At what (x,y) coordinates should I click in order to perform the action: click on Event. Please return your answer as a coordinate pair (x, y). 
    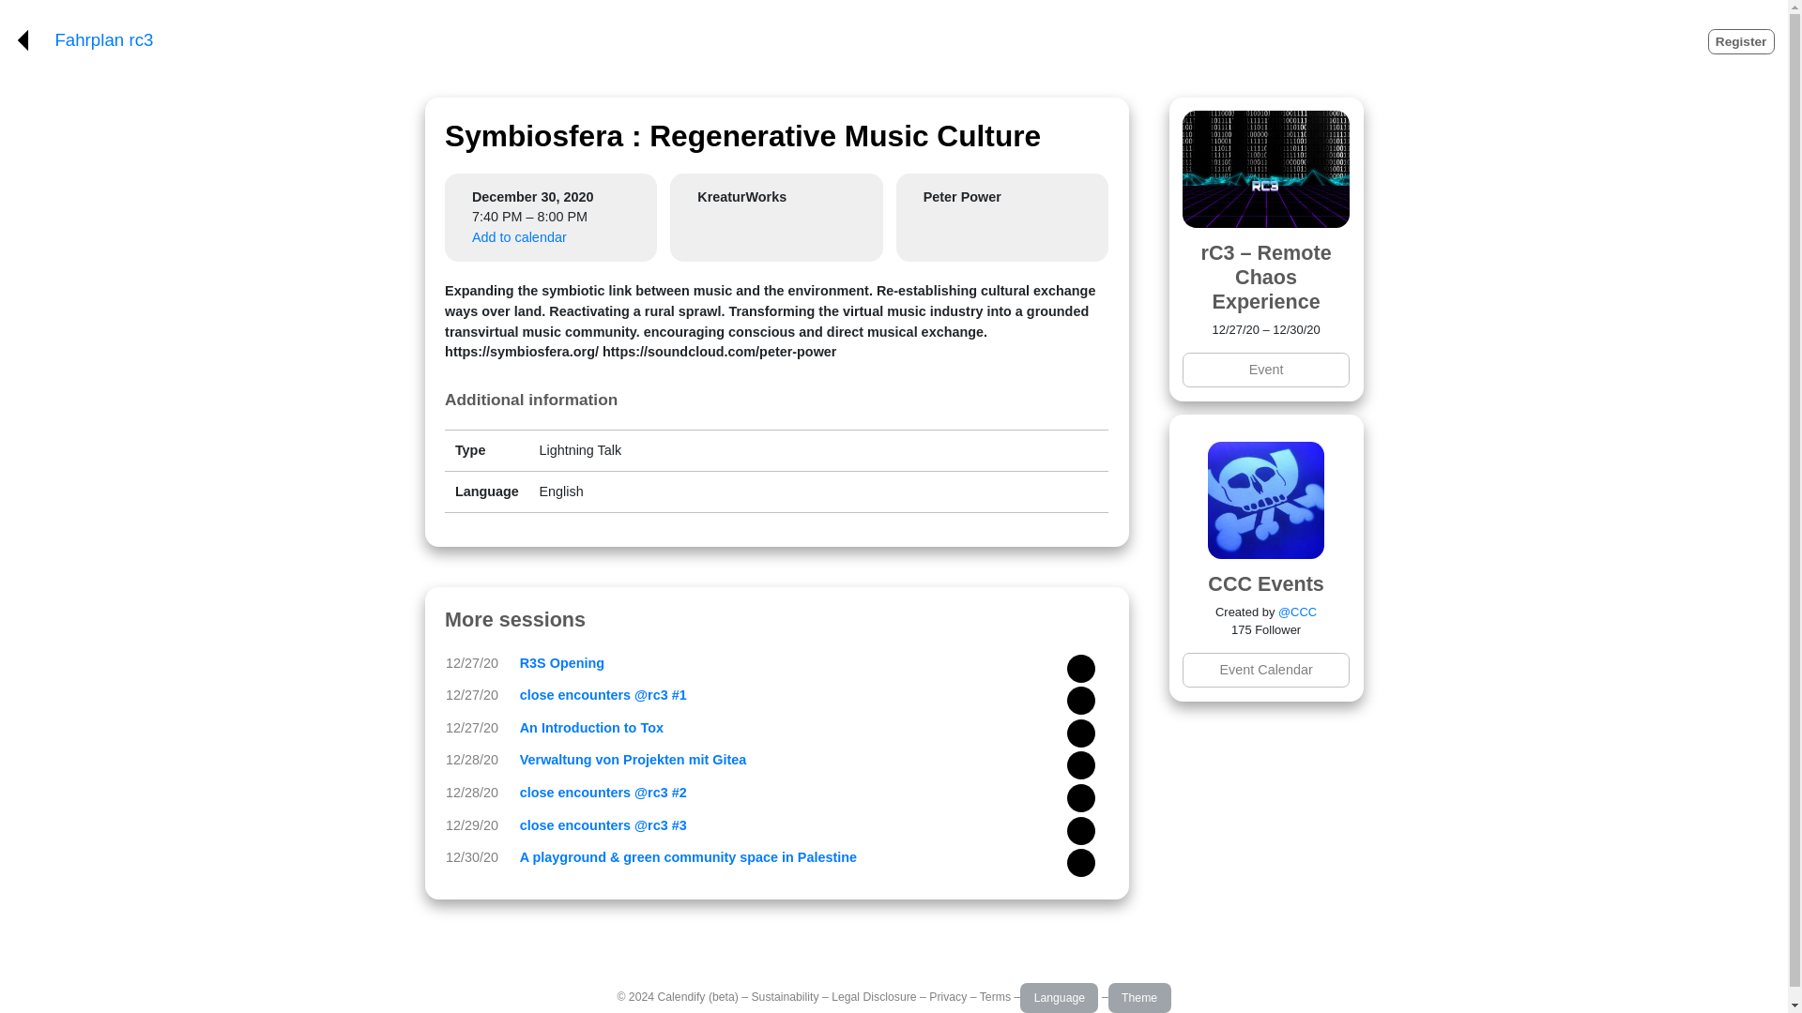
    Looking at the image, I should click on (1265, 370).